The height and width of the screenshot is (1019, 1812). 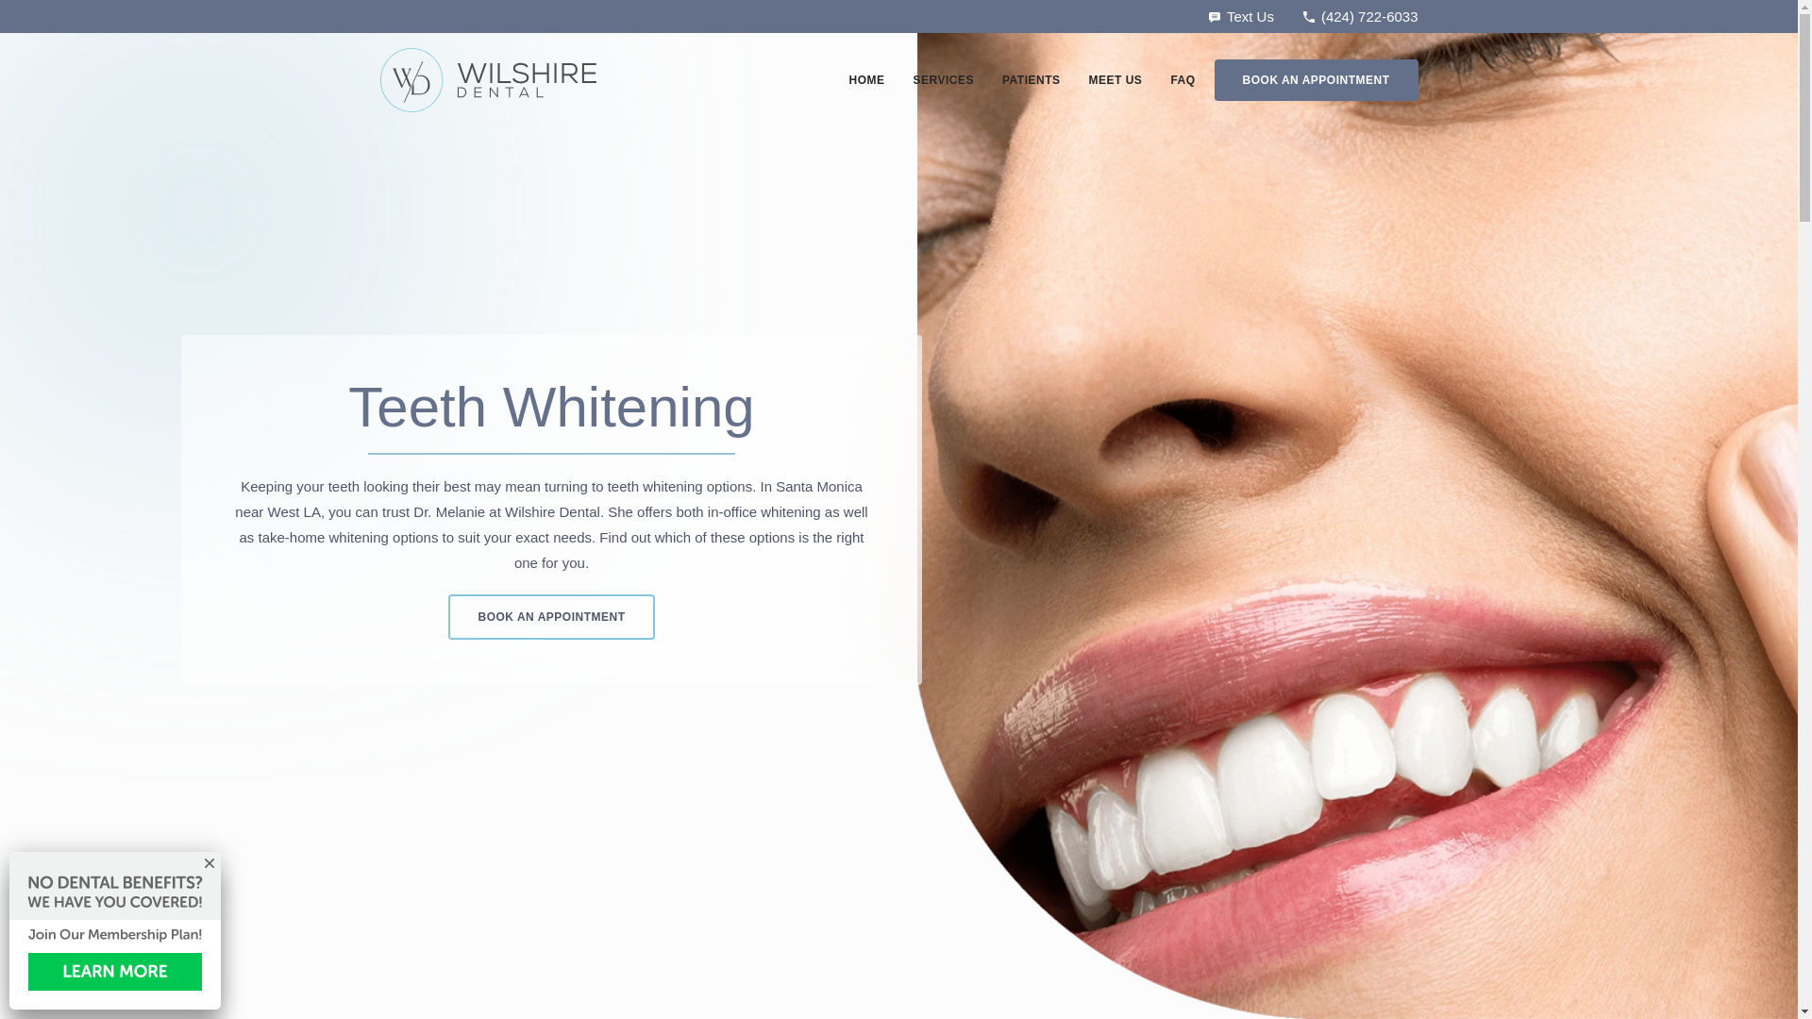 What do you see at coordinates (1116, 80) in the screenshot?
I see `MEET US` at bounding box center [1116, 80].